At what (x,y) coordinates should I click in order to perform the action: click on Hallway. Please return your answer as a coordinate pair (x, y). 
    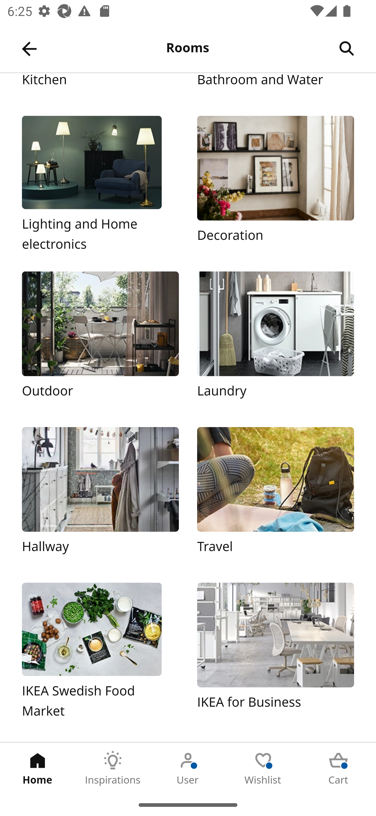
    Looking at the image, I should click on (100, 496).